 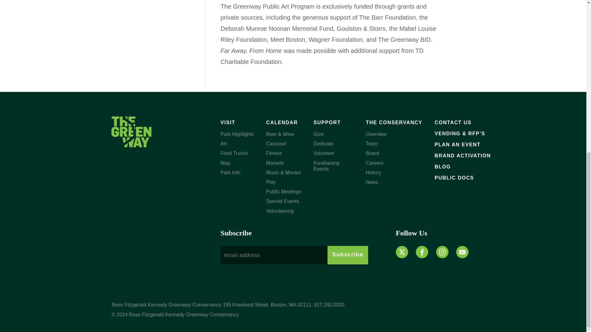 What do you see at coordinates (223, 144) in the screenshot?
I see `Art` at bounding box center [223, 144].